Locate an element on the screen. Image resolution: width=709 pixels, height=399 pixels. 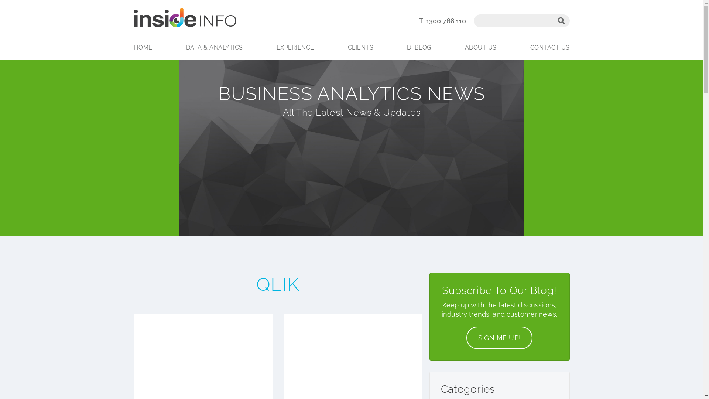
HOME is located at coordinates (144, 47).